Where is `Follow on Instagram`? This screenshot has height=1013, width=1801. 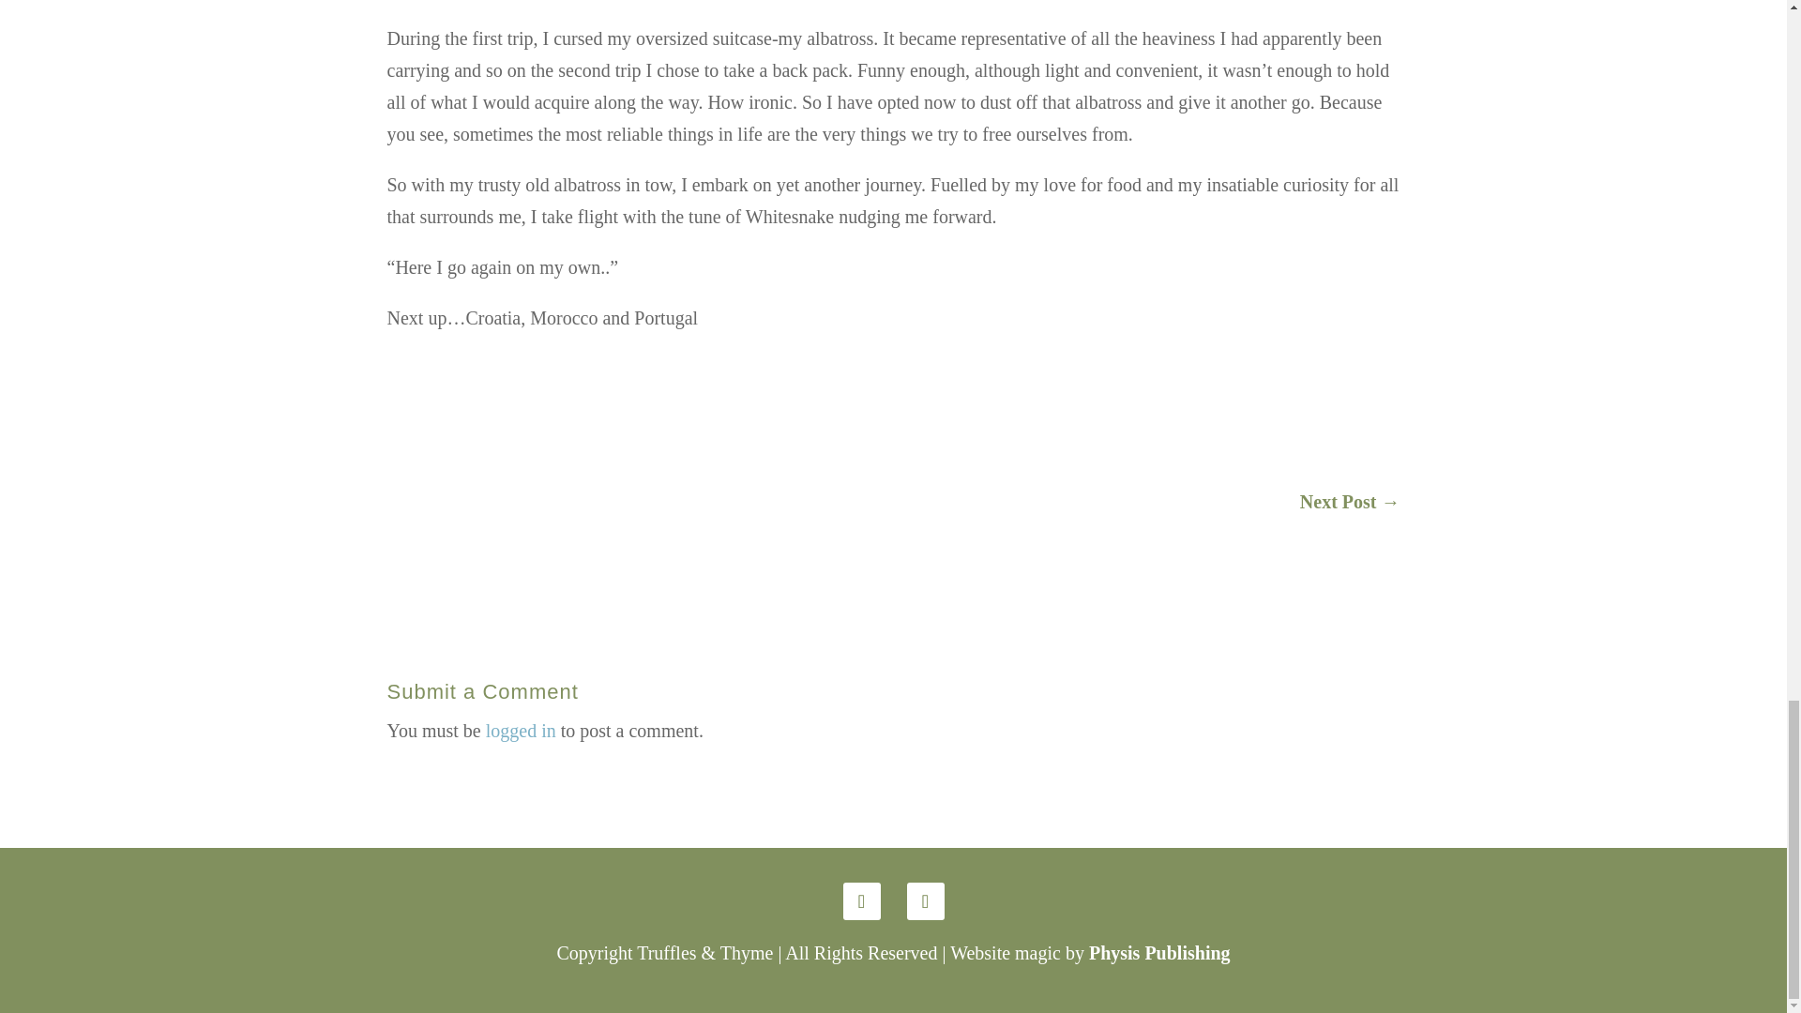 Follow on Instagram is located at coordinates (861, 900).